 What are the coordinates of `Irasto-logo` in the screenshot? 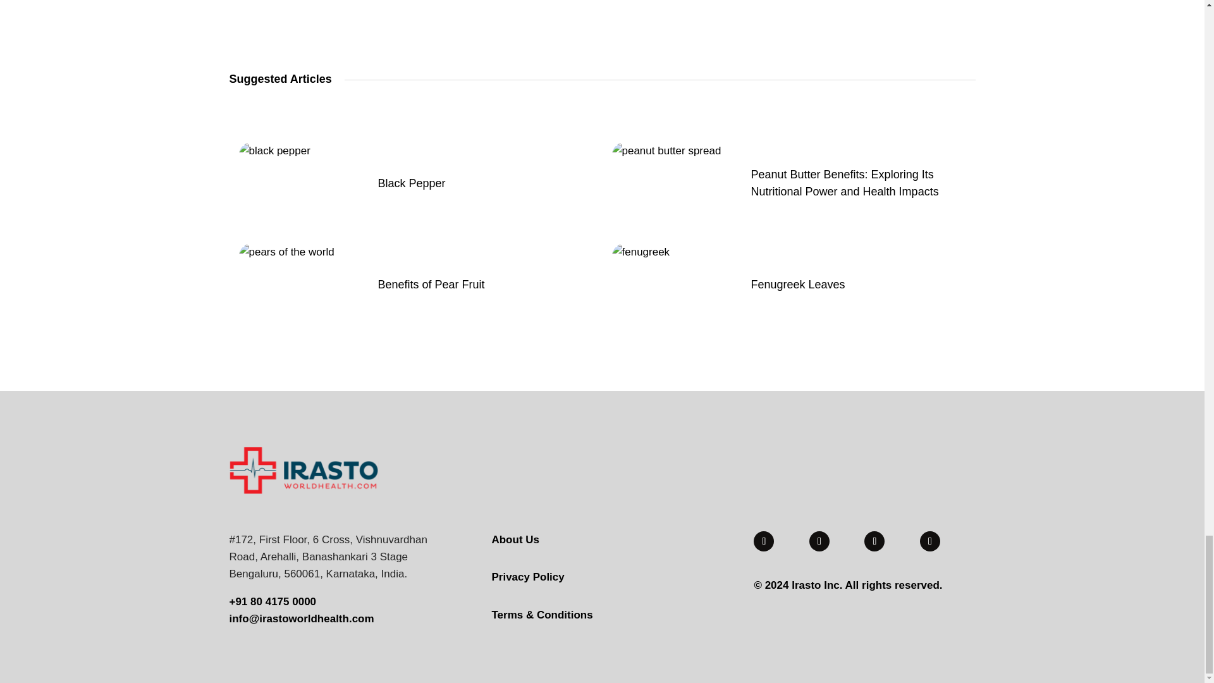 It's located at (303, 470).